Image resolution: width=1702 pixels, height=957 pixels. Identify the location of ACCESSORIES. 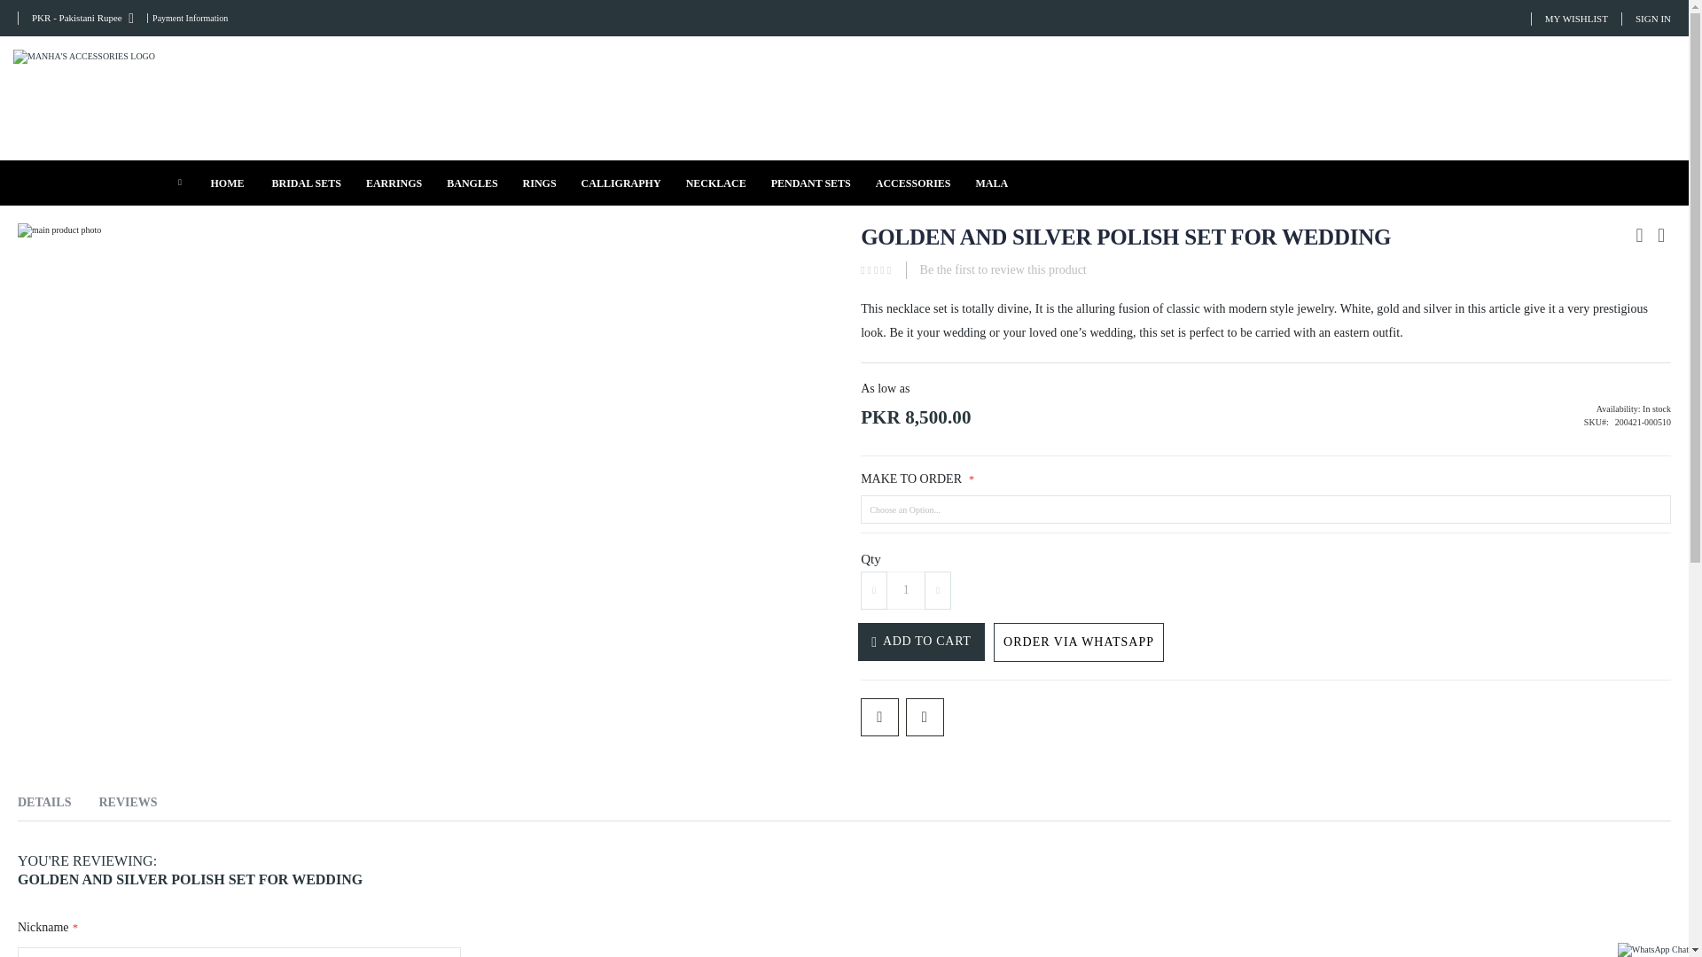
(913, 183).